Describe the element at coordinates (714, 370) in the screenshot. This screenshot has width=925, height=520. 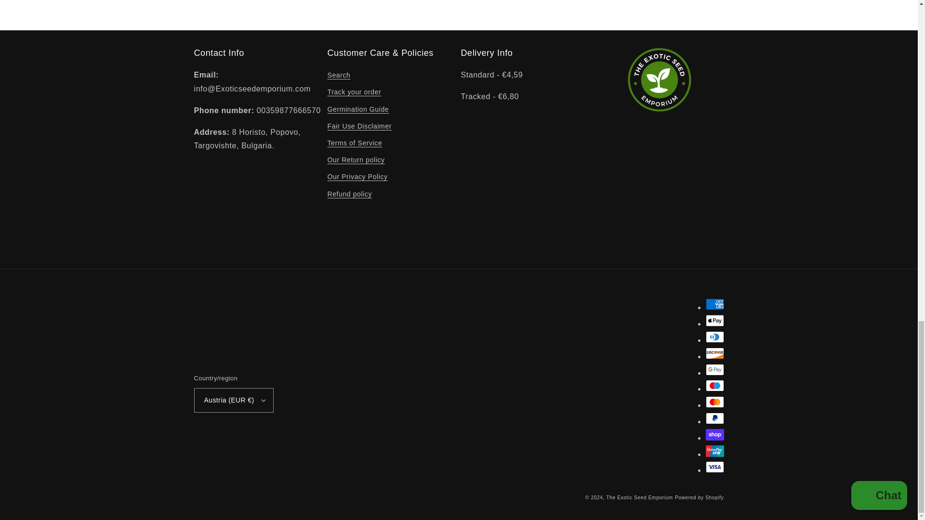
I see `Google Pay` at that location.